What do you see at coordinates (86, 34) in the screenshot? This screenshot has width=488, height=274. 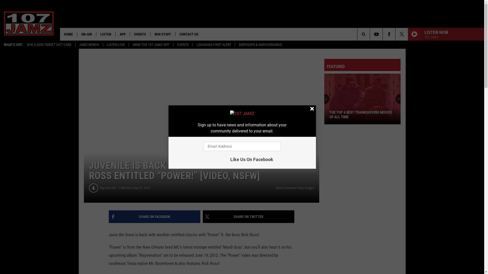 I see `ON-AIR` at bounding box center [86, 34].